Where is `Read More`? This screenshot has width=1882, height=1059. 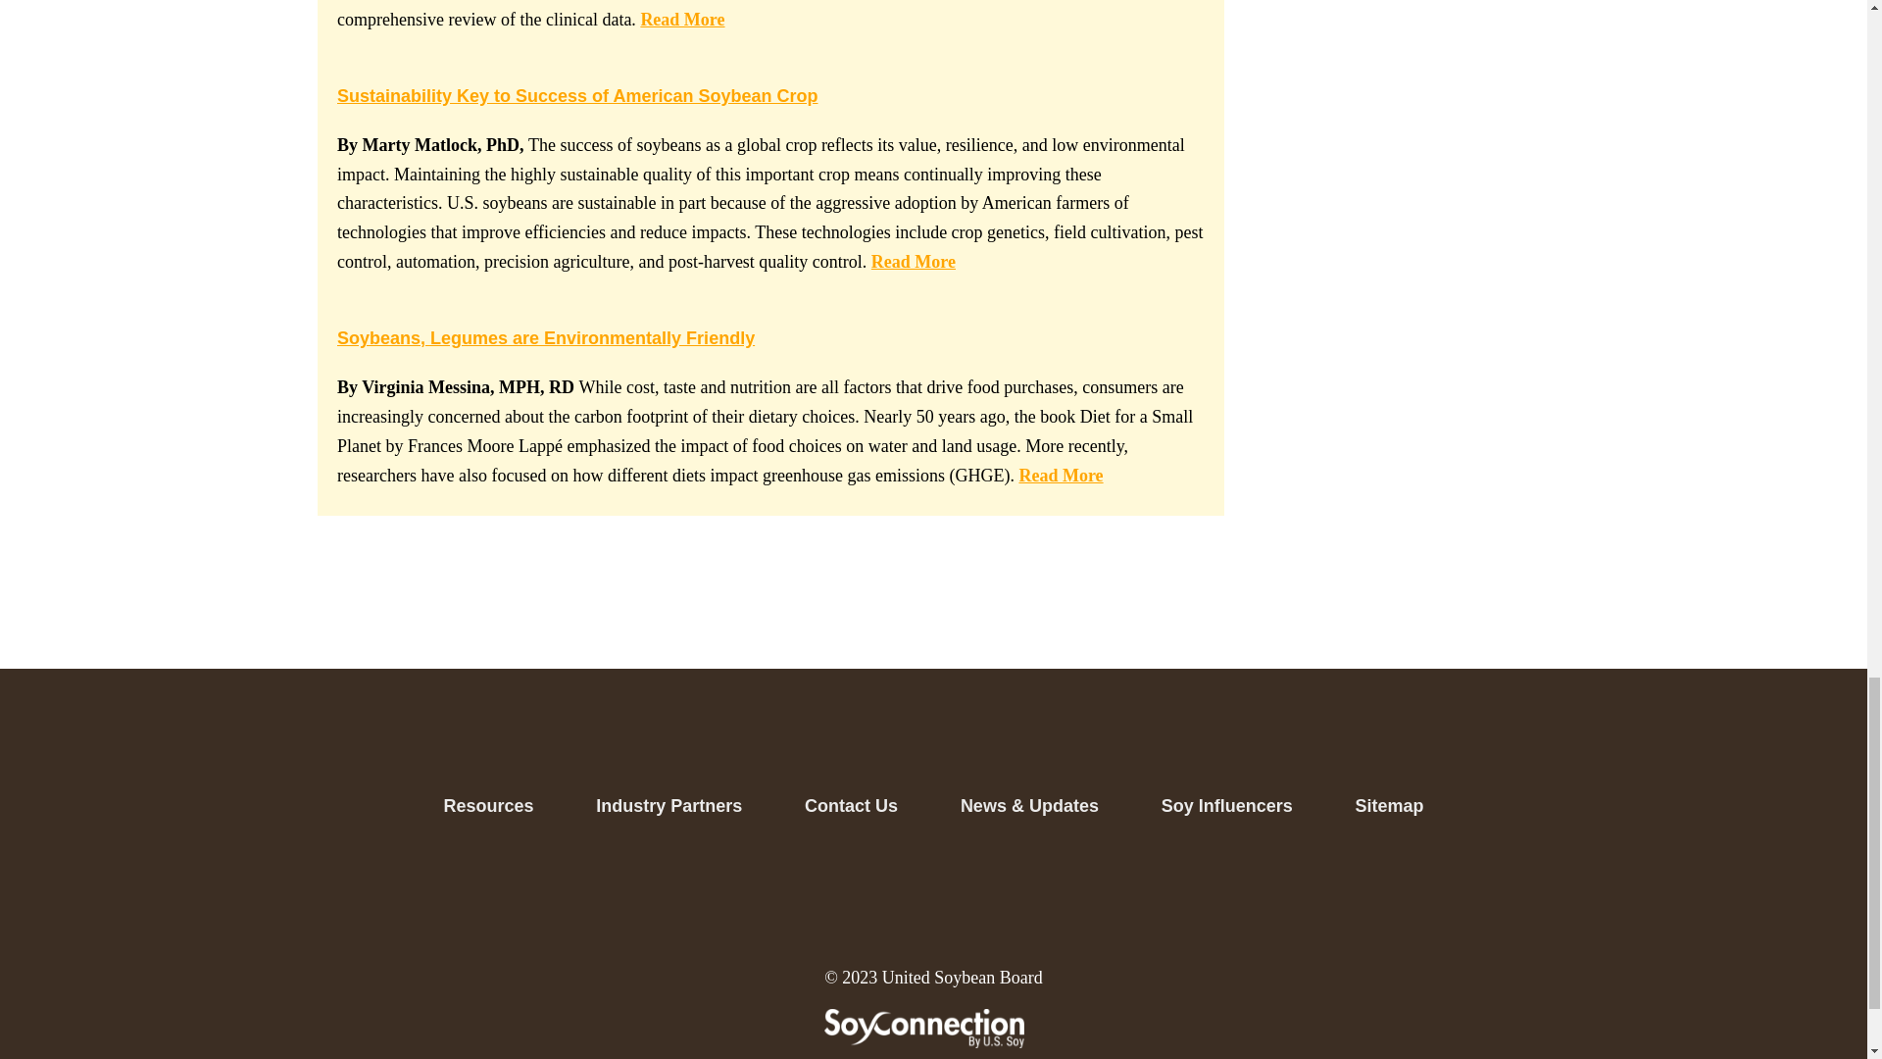
Read More is located at coordinates (1061, 475).